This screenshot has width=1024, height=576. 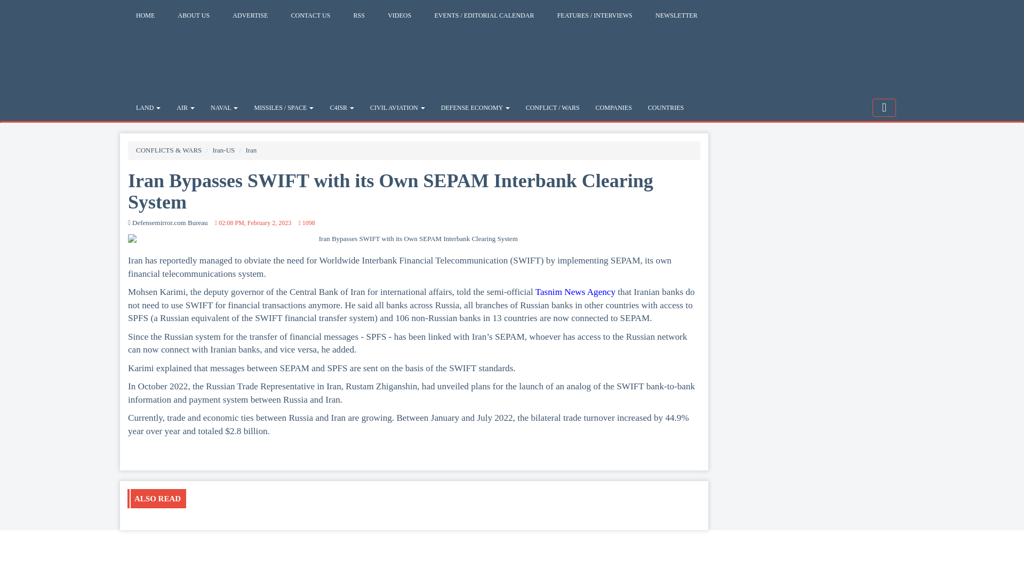 What do you see at coordinates (399, 15) in the screenshot?
I see `VIDEOS` at bounding box center [399, 15].